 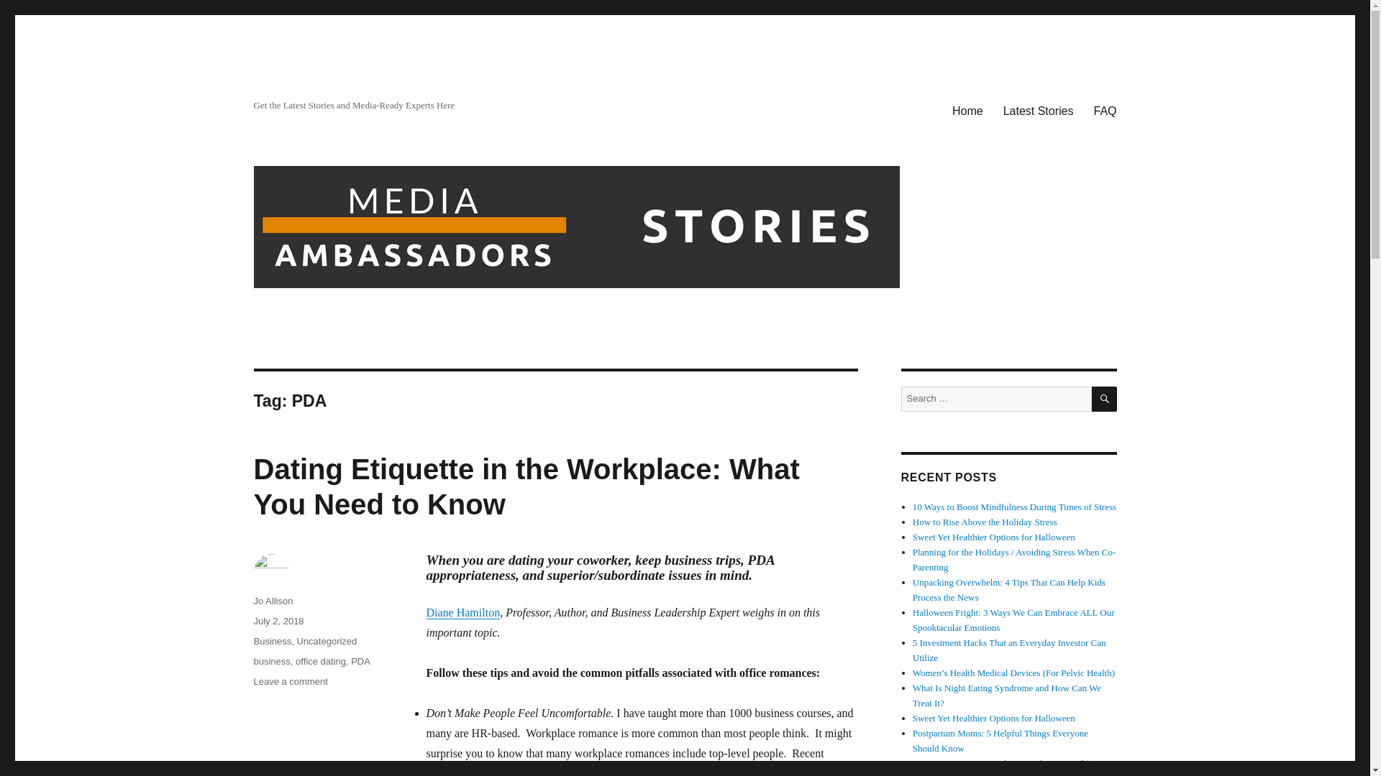 What do you see at coordinates (1009, 650) in the screenshot?
I see `5 Investment Hacks That an Everyday Investor Can Utilize` at bounding box center [1009, 650].